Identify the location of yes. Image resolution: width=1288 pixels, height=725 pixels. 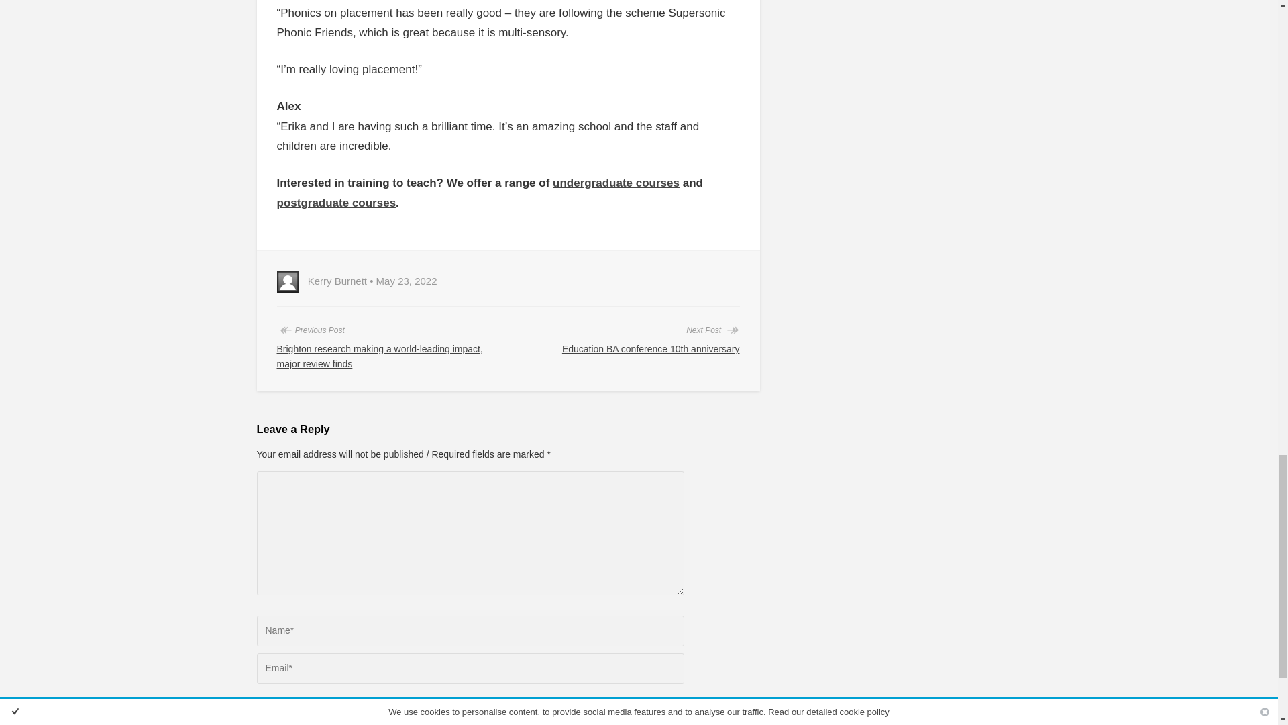
(260, 705).